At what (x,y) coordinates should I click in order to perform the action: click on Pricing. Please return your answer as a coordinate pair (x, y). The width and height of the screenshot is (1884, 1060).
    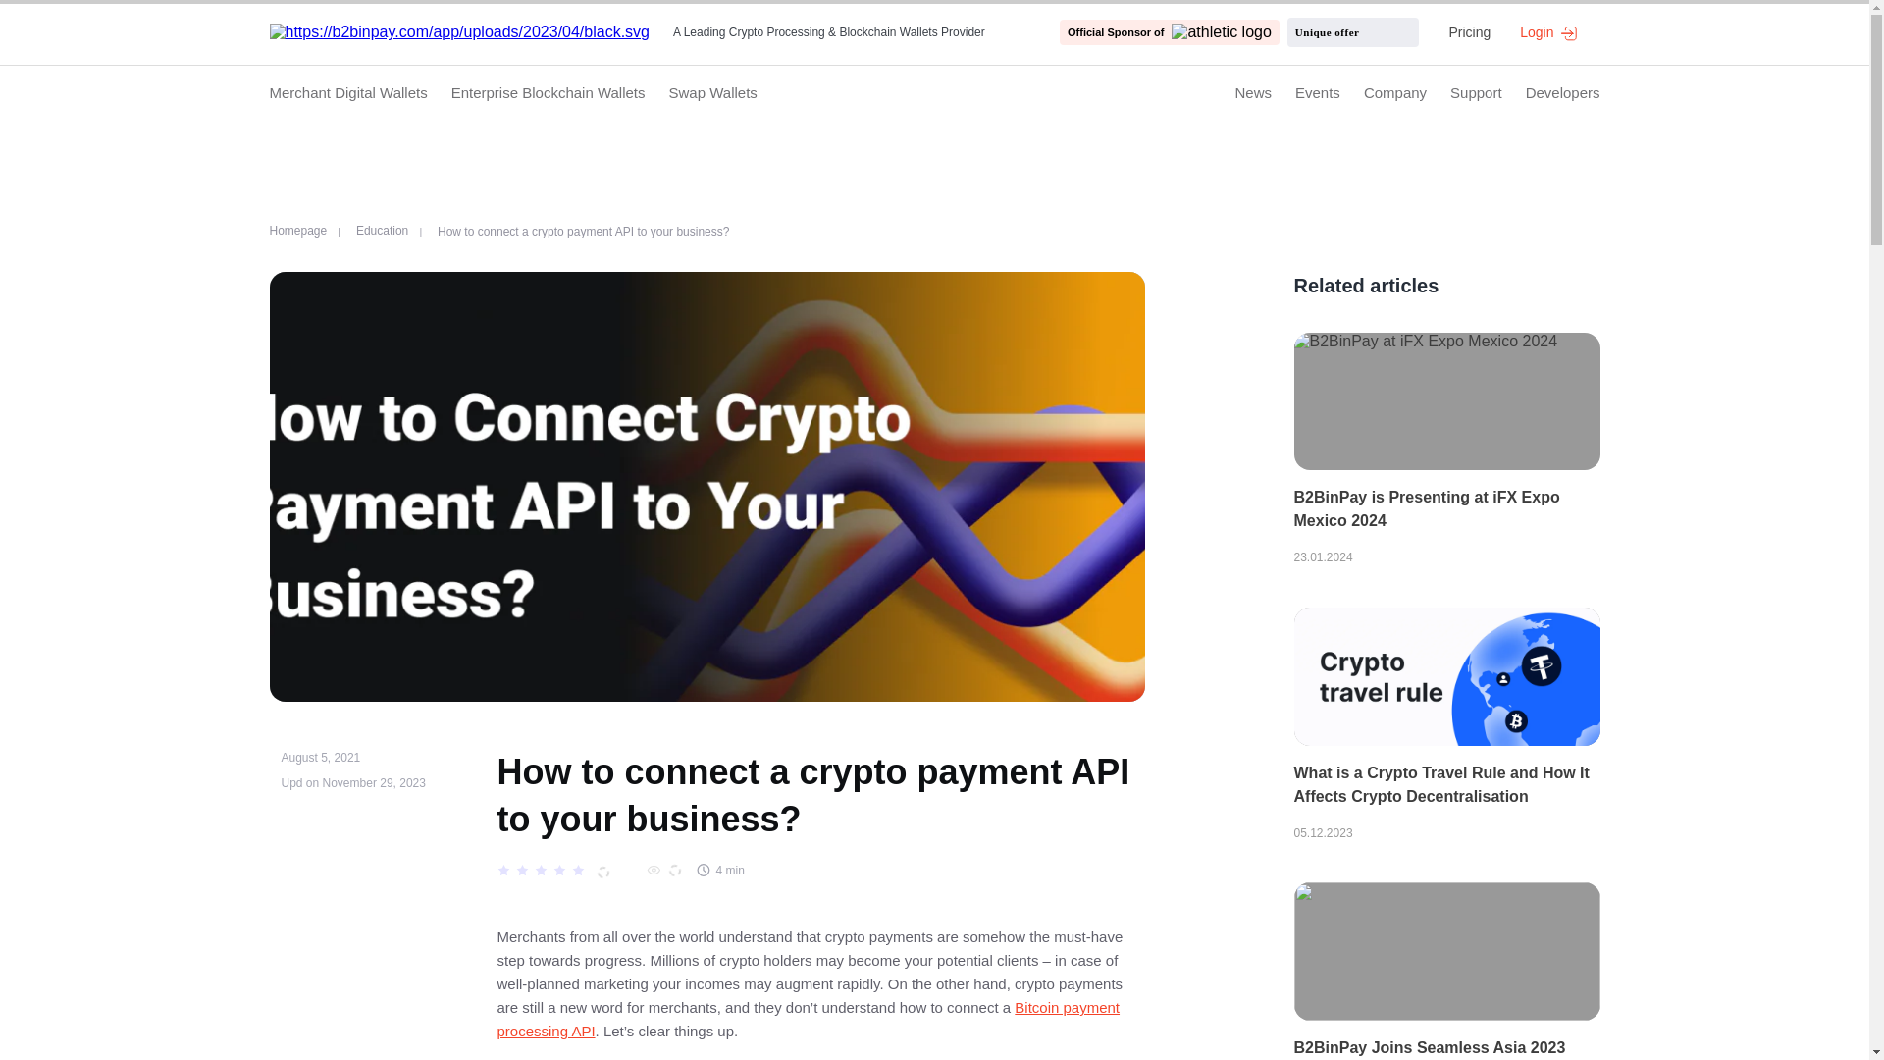
    Looking at the image, I should click on (1469, 31).